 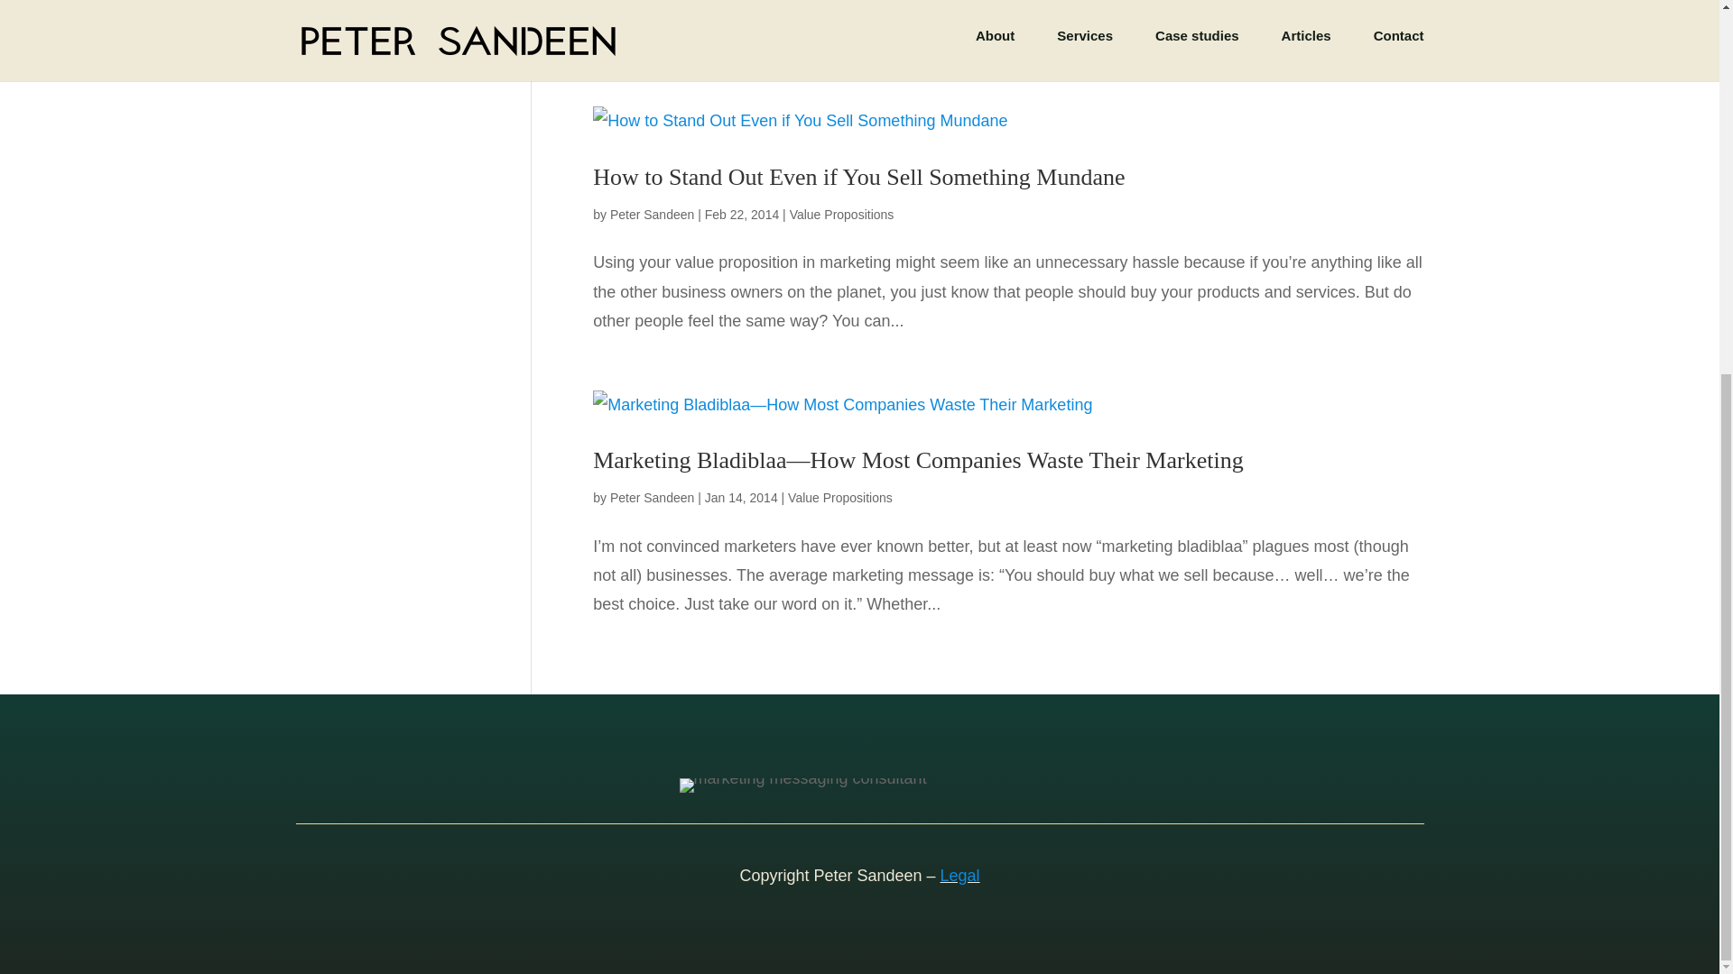 I want to click on How to Stand Out Even if You Sell Something Mundane, so click(x=858, y=177).